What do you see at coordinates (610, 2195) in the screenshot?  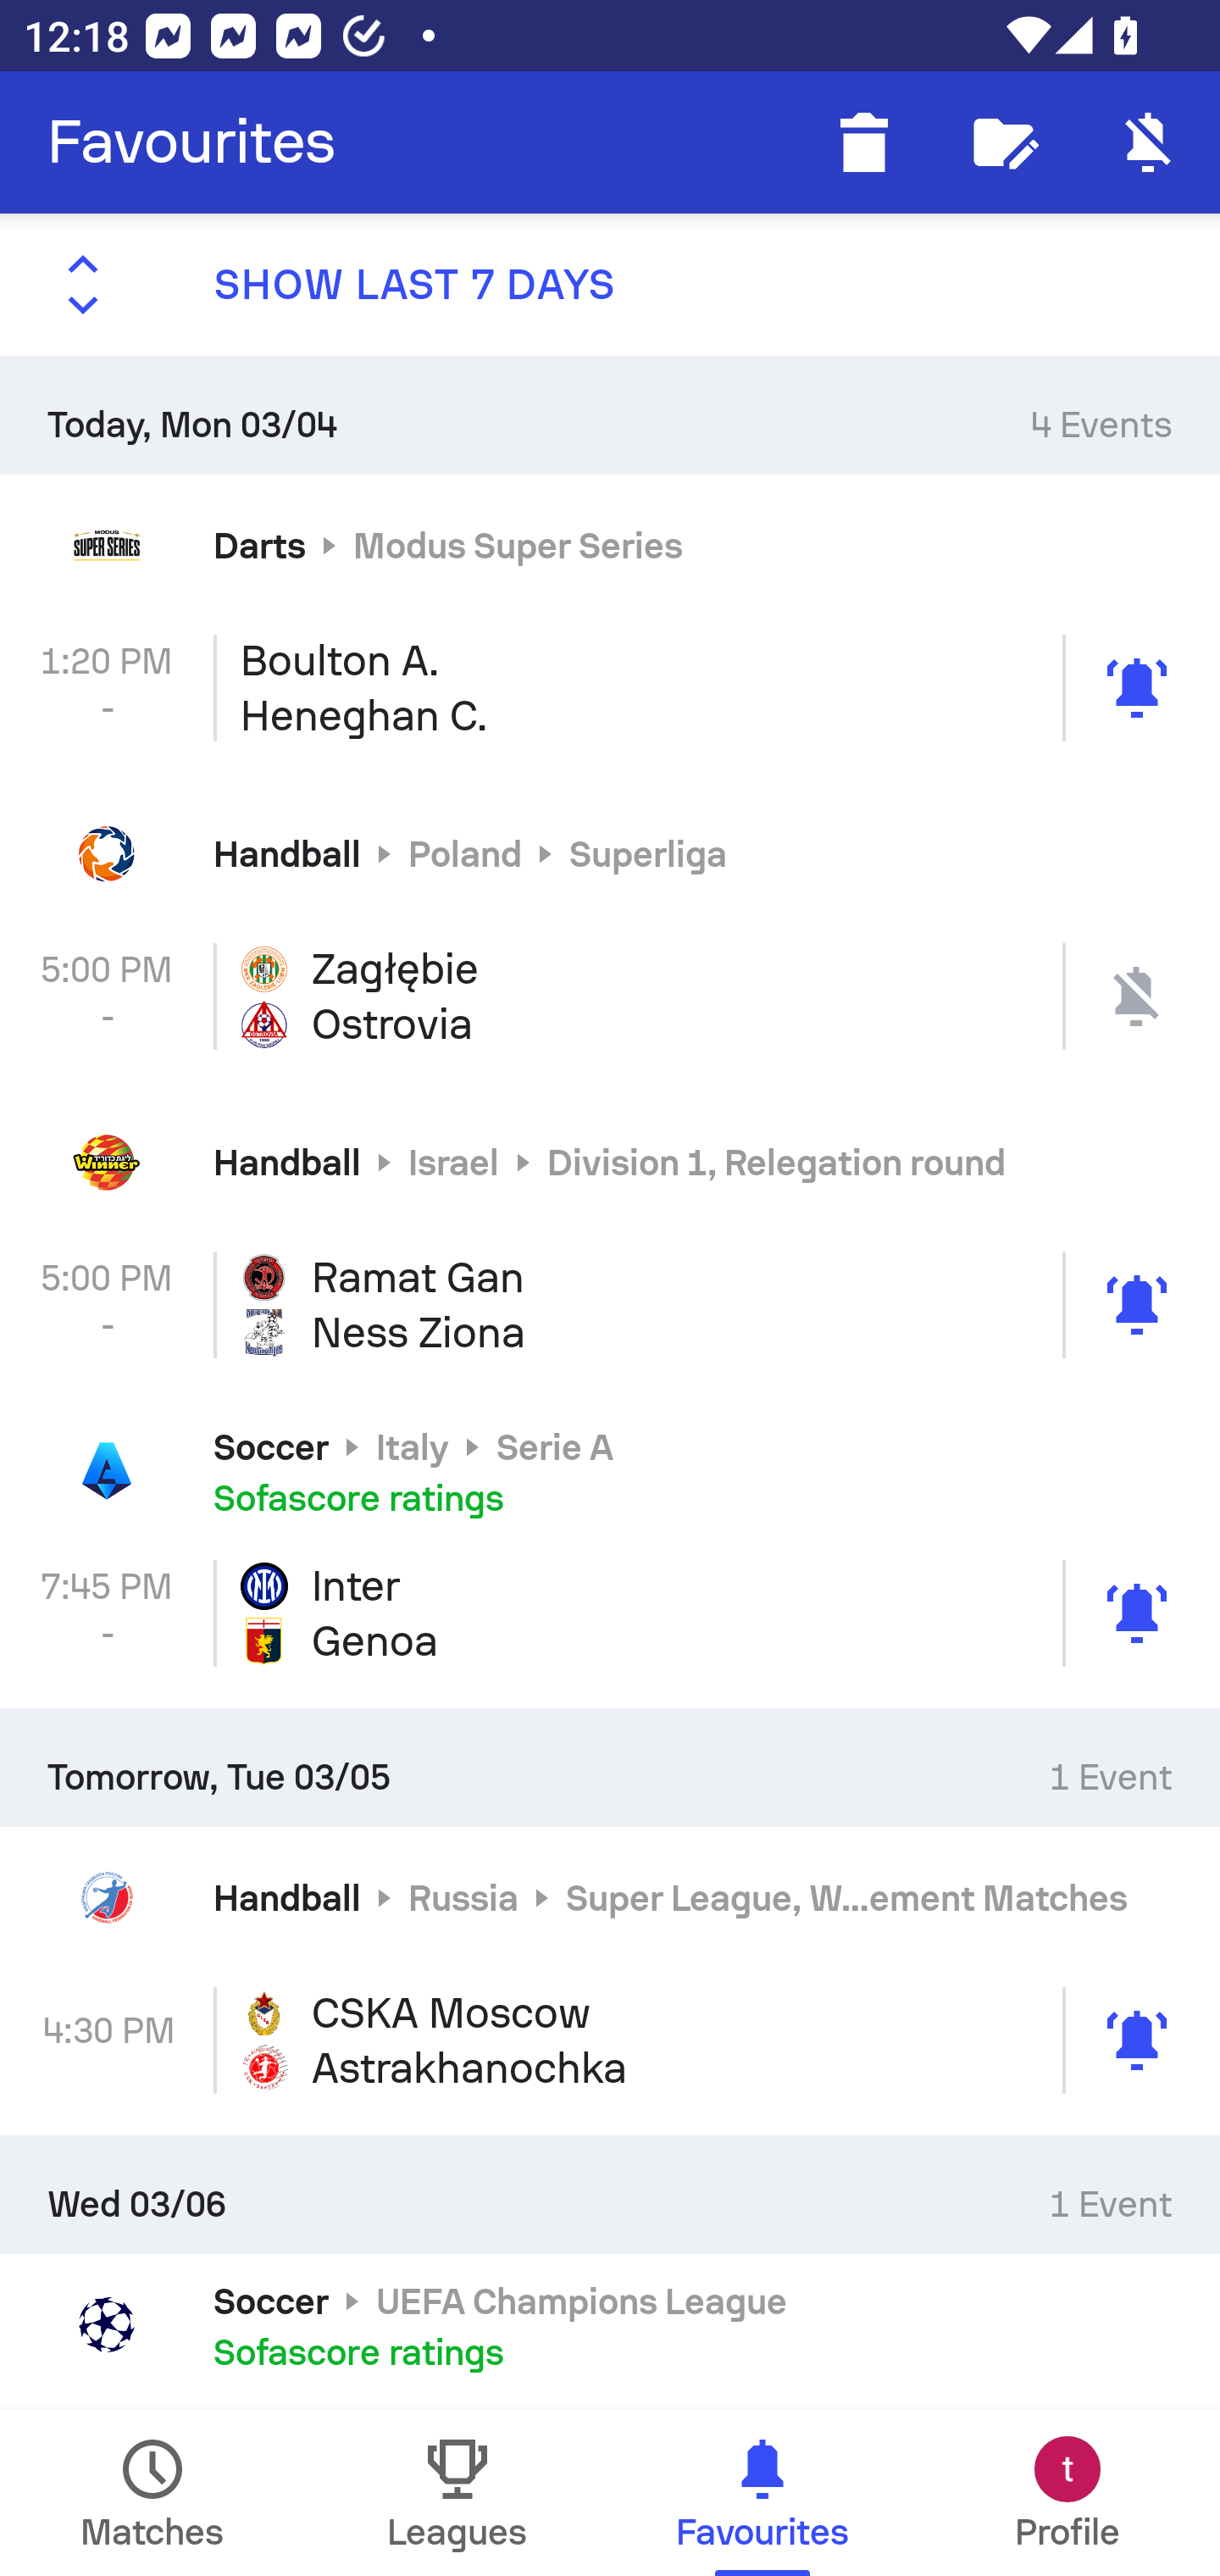 I see `Wed 03/06 1 Event` at bounding box center [610, 2195].